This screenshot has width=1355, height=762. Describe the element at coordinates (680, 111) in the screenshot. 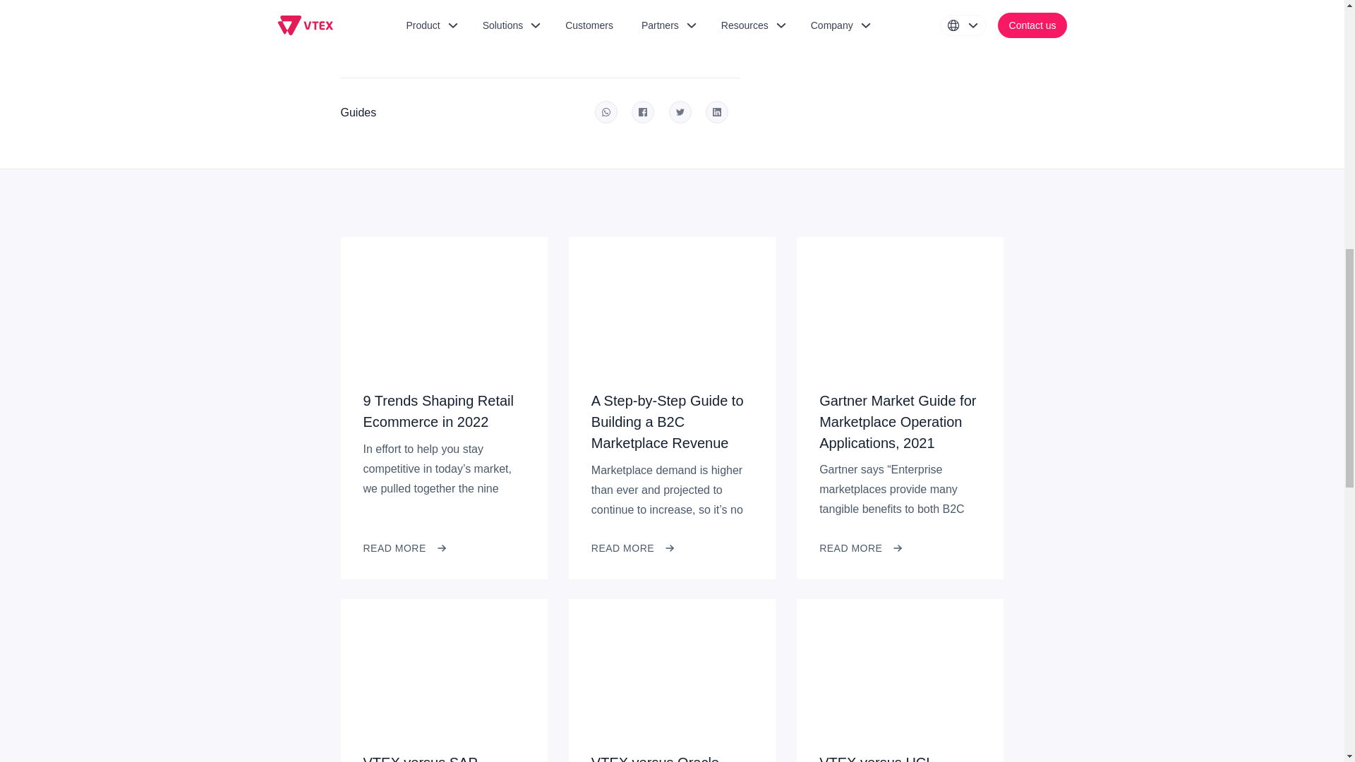

I see `Share on Twitter` at that location.